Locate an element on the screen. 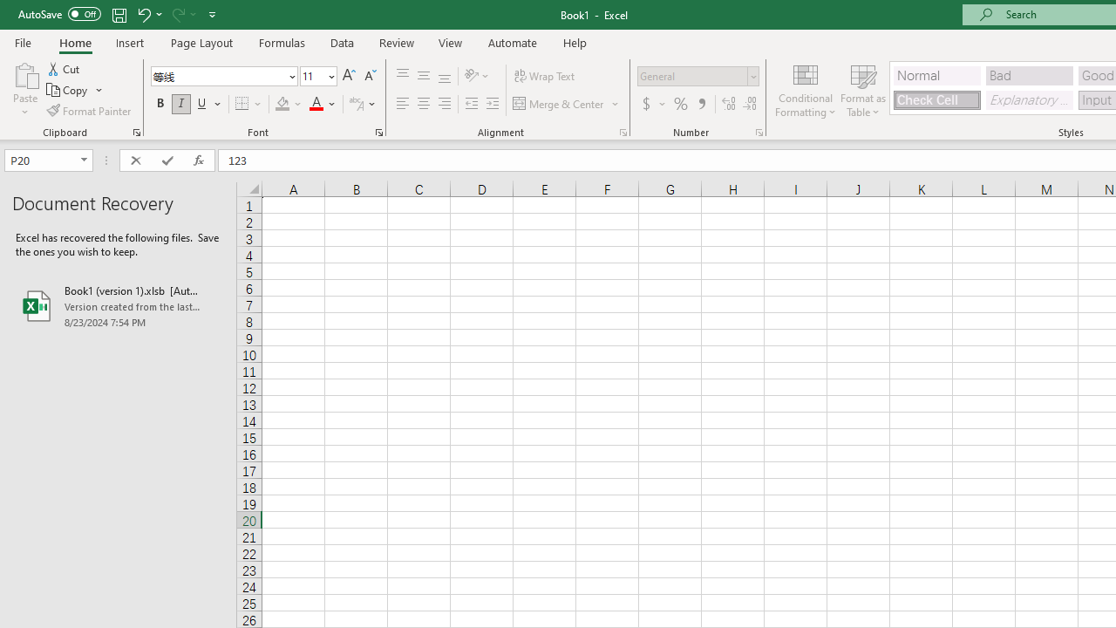 The width and height of the screenshot is (1116, 628). Show Phonetic Field is located at coordinates (363, 105).